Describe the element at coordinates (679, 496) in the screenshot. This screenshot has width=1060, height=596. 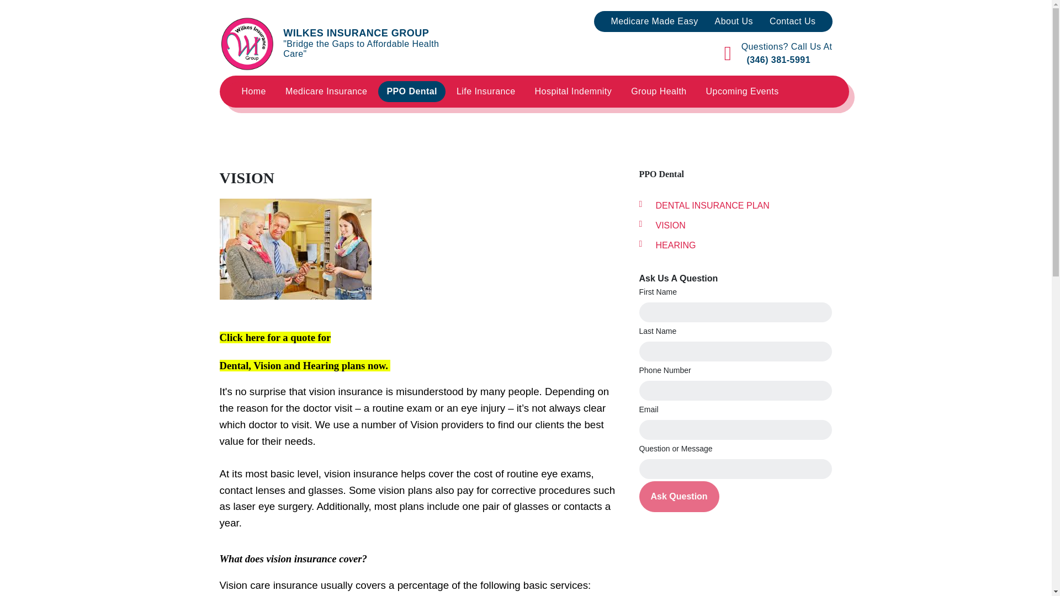
I see `Ask Question` at that location.